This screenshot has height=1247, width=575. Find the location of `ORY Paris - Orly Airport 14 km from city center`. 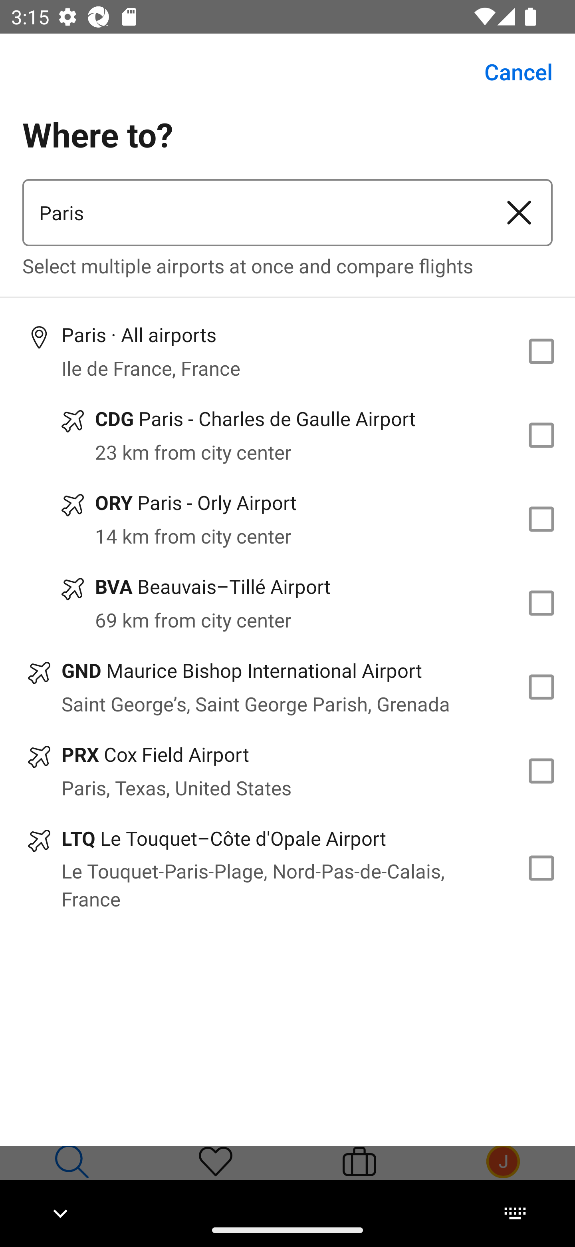

ORY Paris - Orly Airport 14 km from city center is located at coordinates (287, 519).